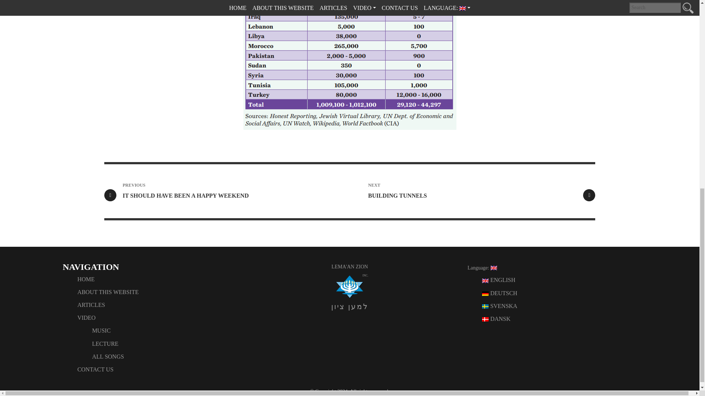 Image resolution: width=705 pixels, height=396 pixels. What do you see at coordinates (86, 279) in the screenshot?
I see `ARTICLES` at bounding box center [86, 279].